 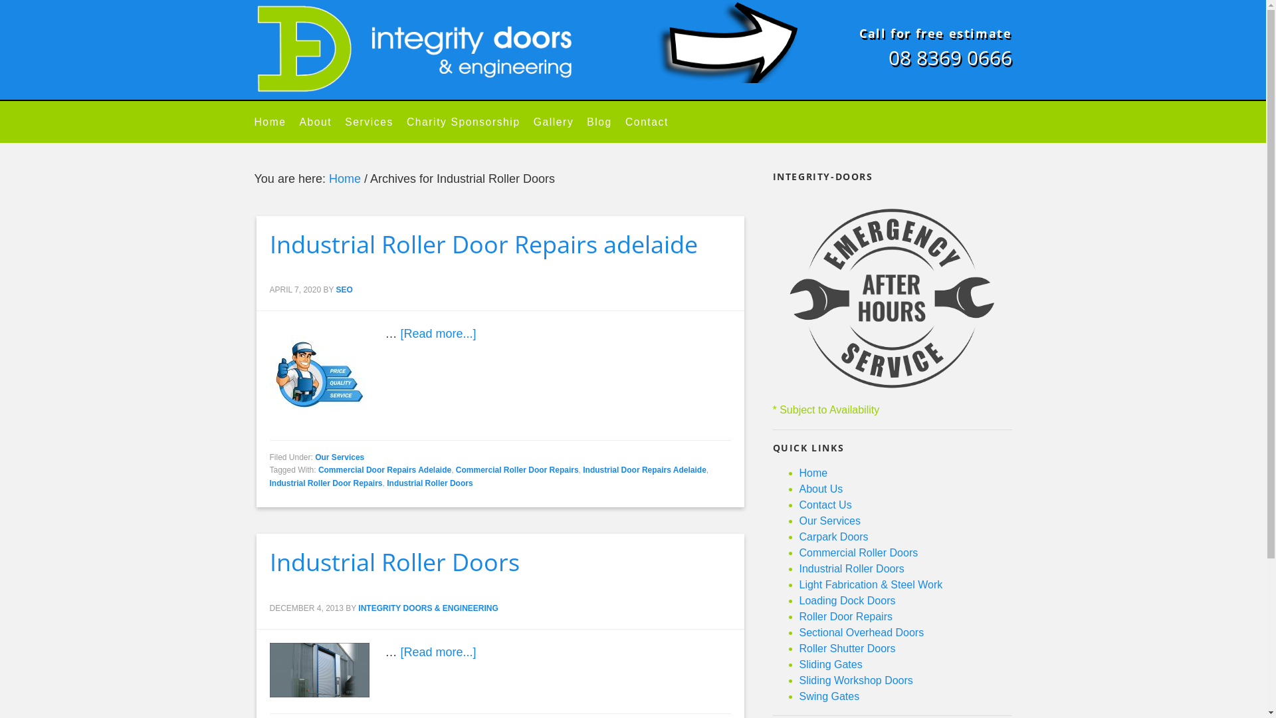 I want to click on INTEGRITY DOORS & ENGINEERING, so click(x=428, y=608).